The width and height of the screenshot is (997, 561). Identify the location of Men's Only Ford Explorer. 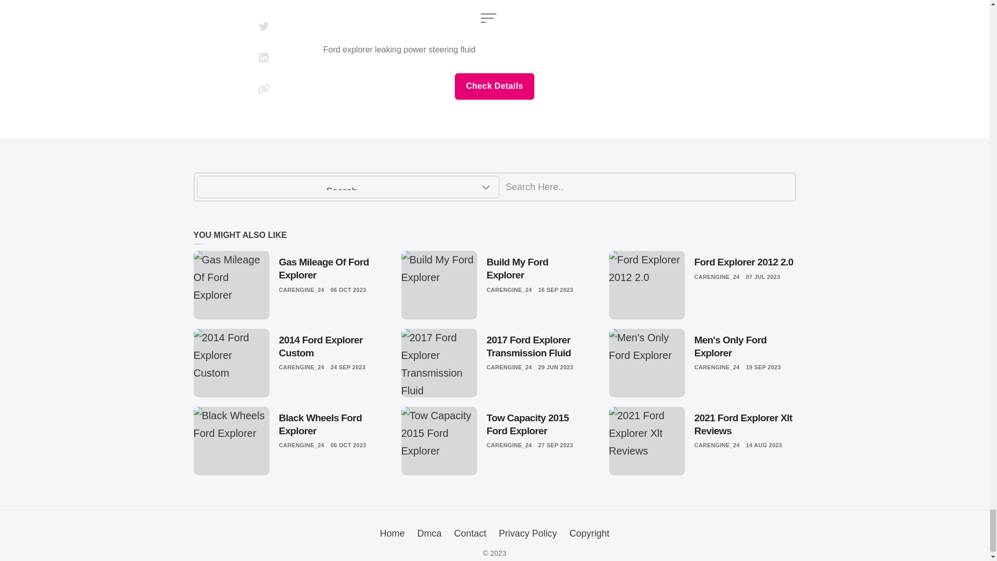
(745, 346).